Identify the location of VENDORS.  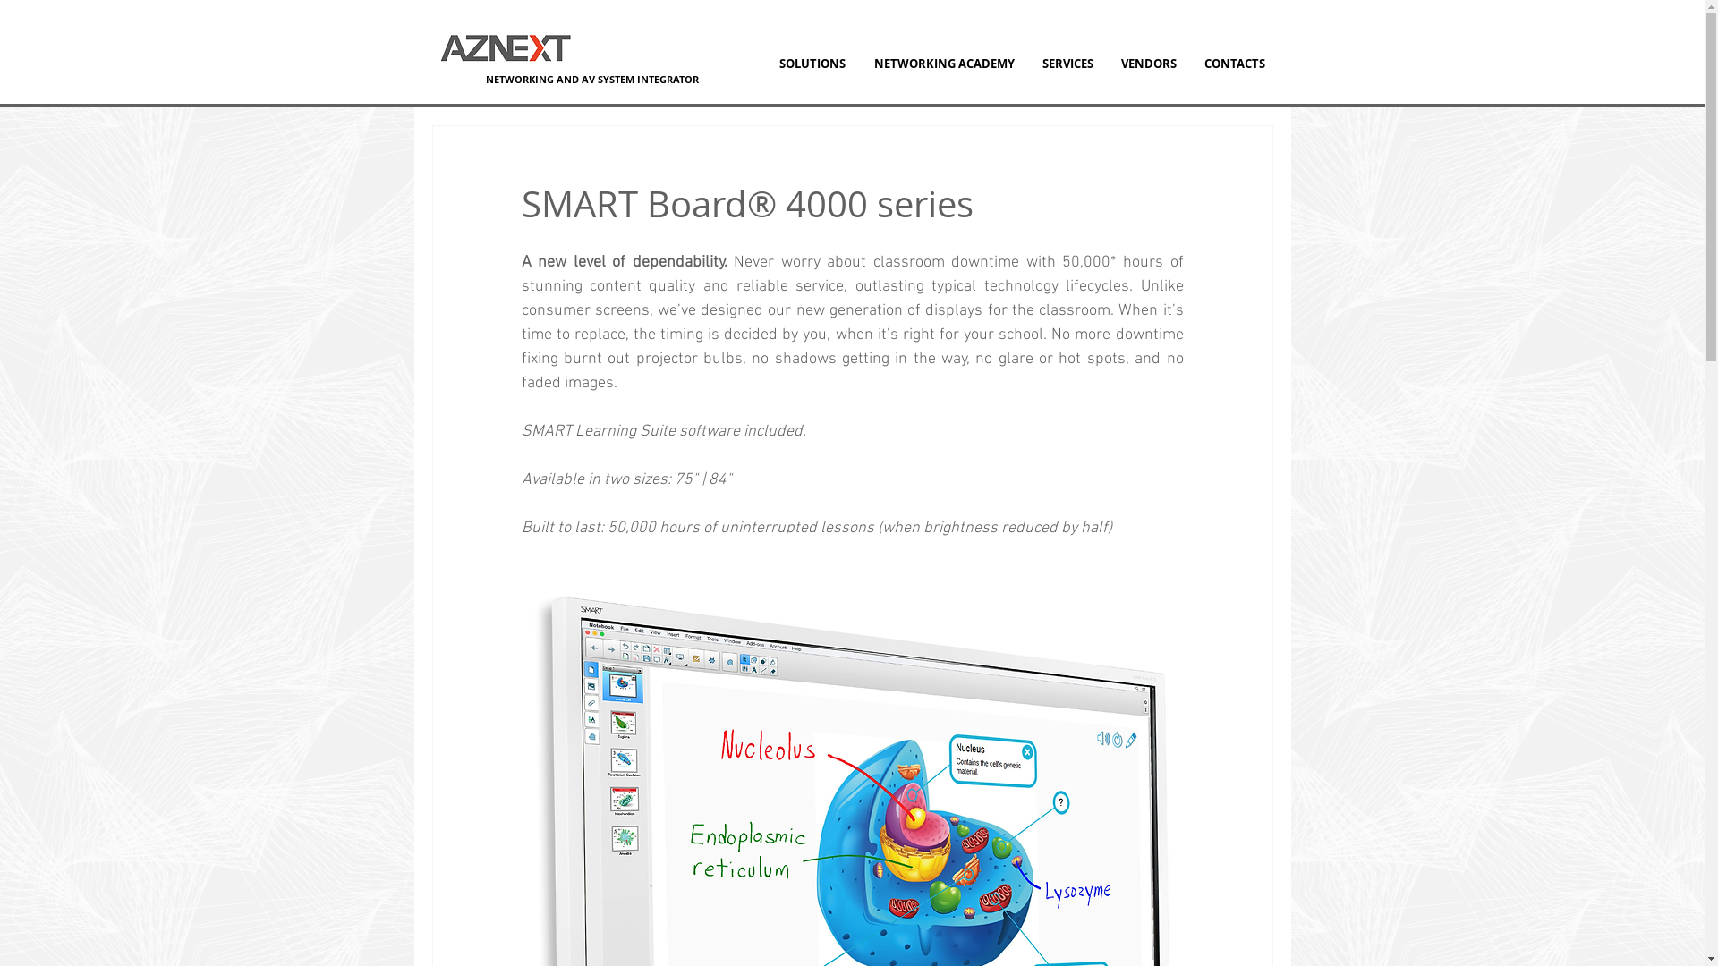
(1149, 64).